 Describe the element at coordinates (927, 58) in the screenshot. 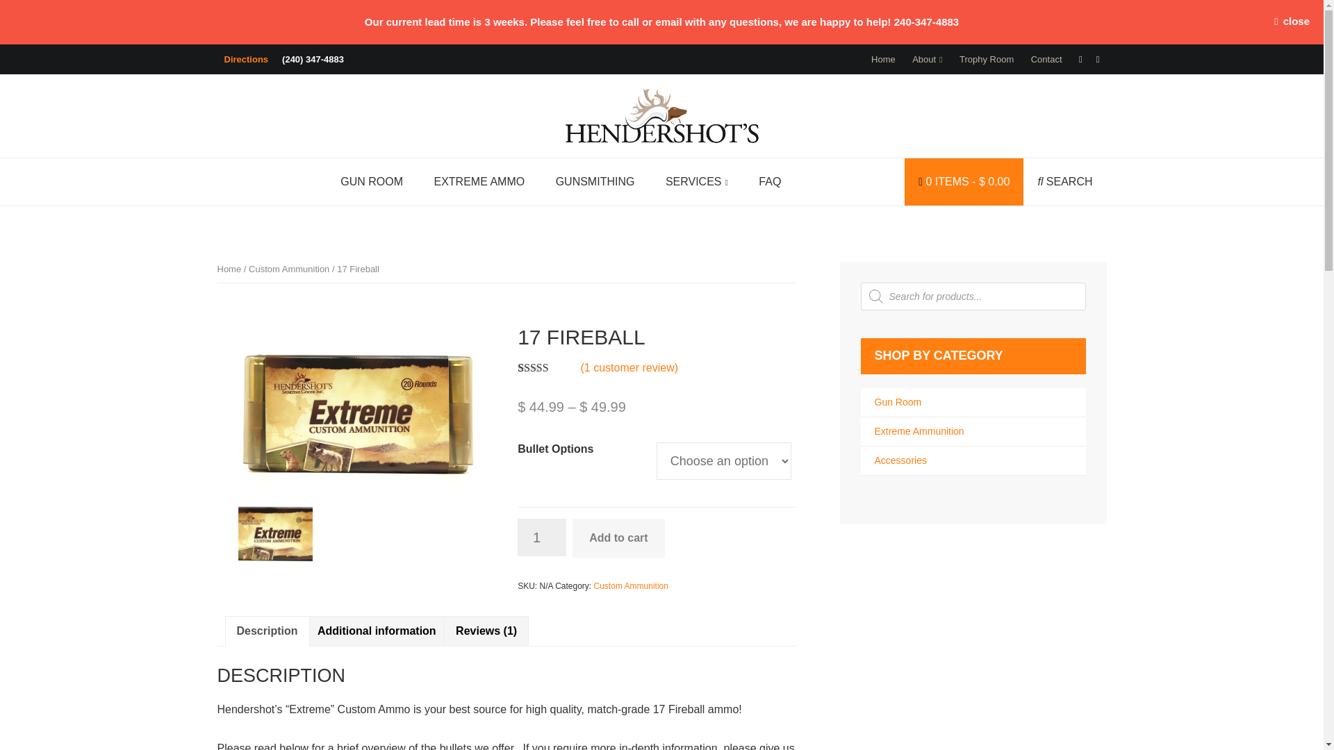

I see `About` at that location.